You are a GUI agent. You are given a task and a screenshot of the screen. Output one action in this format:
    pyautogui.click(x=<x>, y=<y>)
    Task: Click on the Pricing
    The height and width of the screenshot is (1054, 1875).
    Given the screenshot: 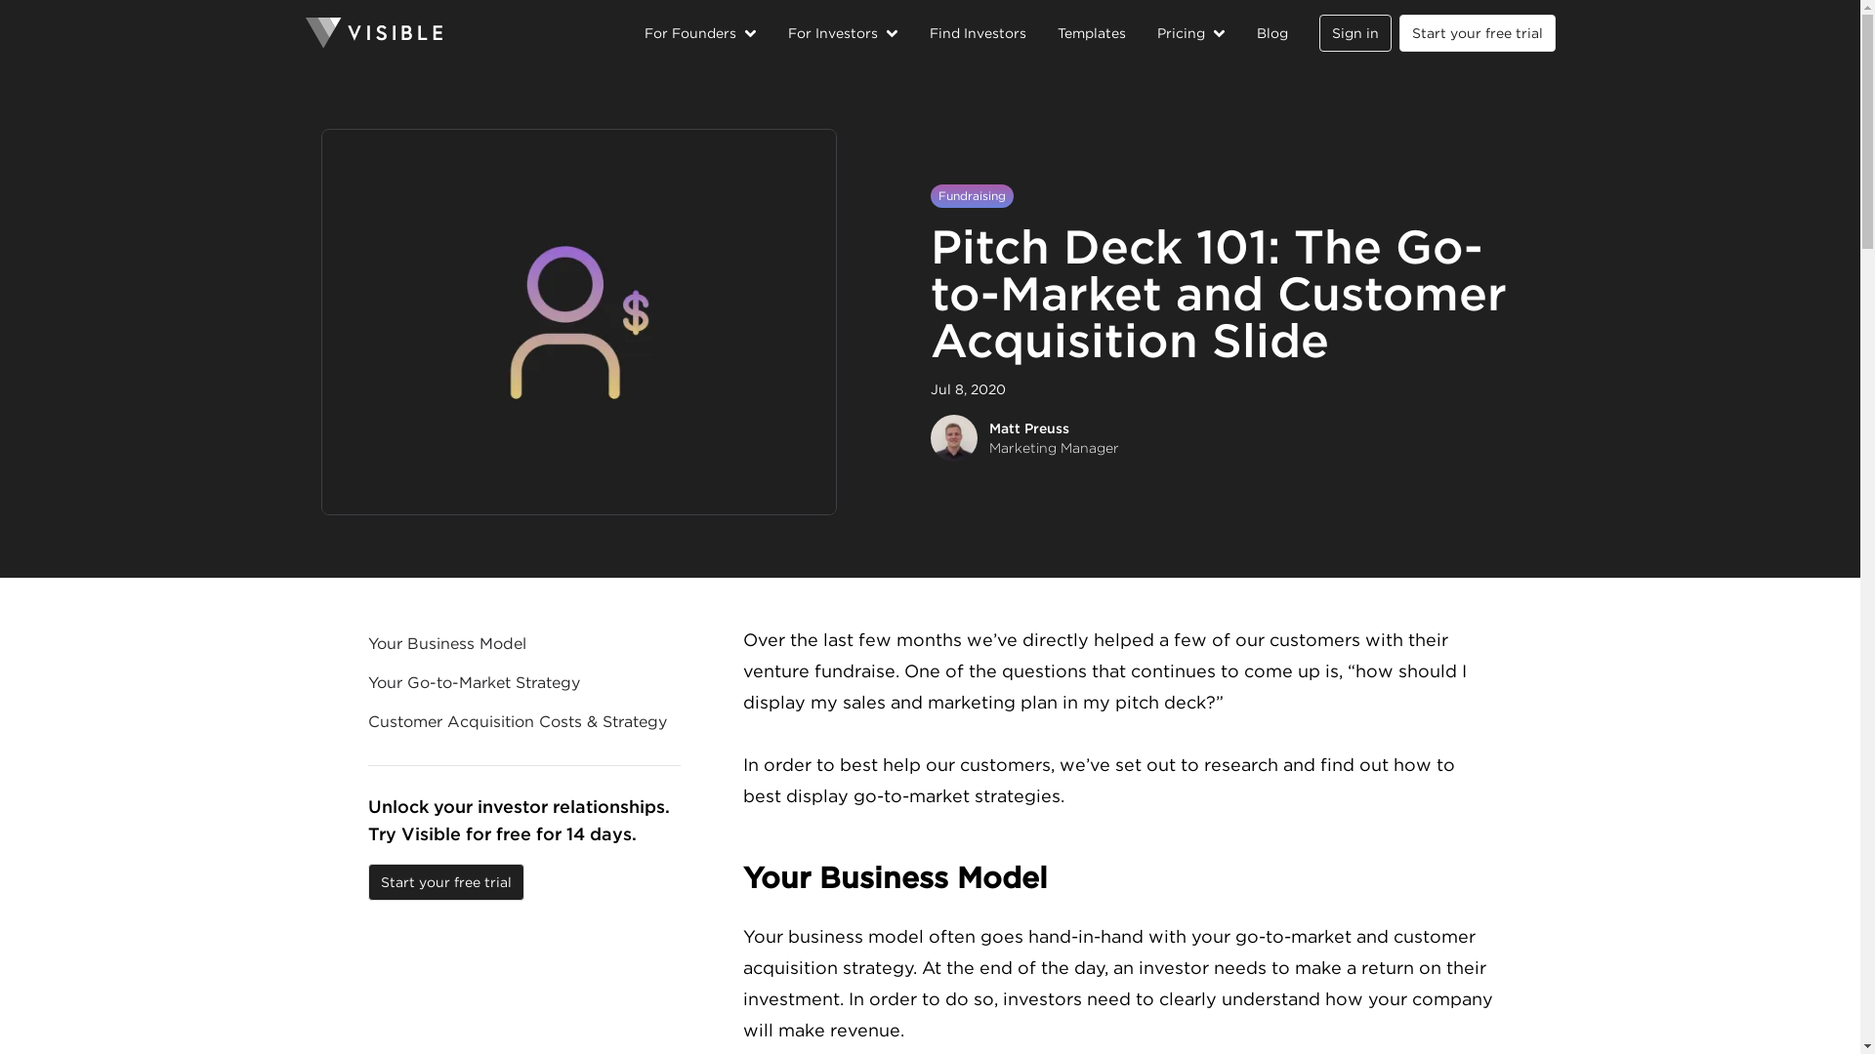 What is the action you would take?
    pyautogui.click(x=1189, y=33)
    